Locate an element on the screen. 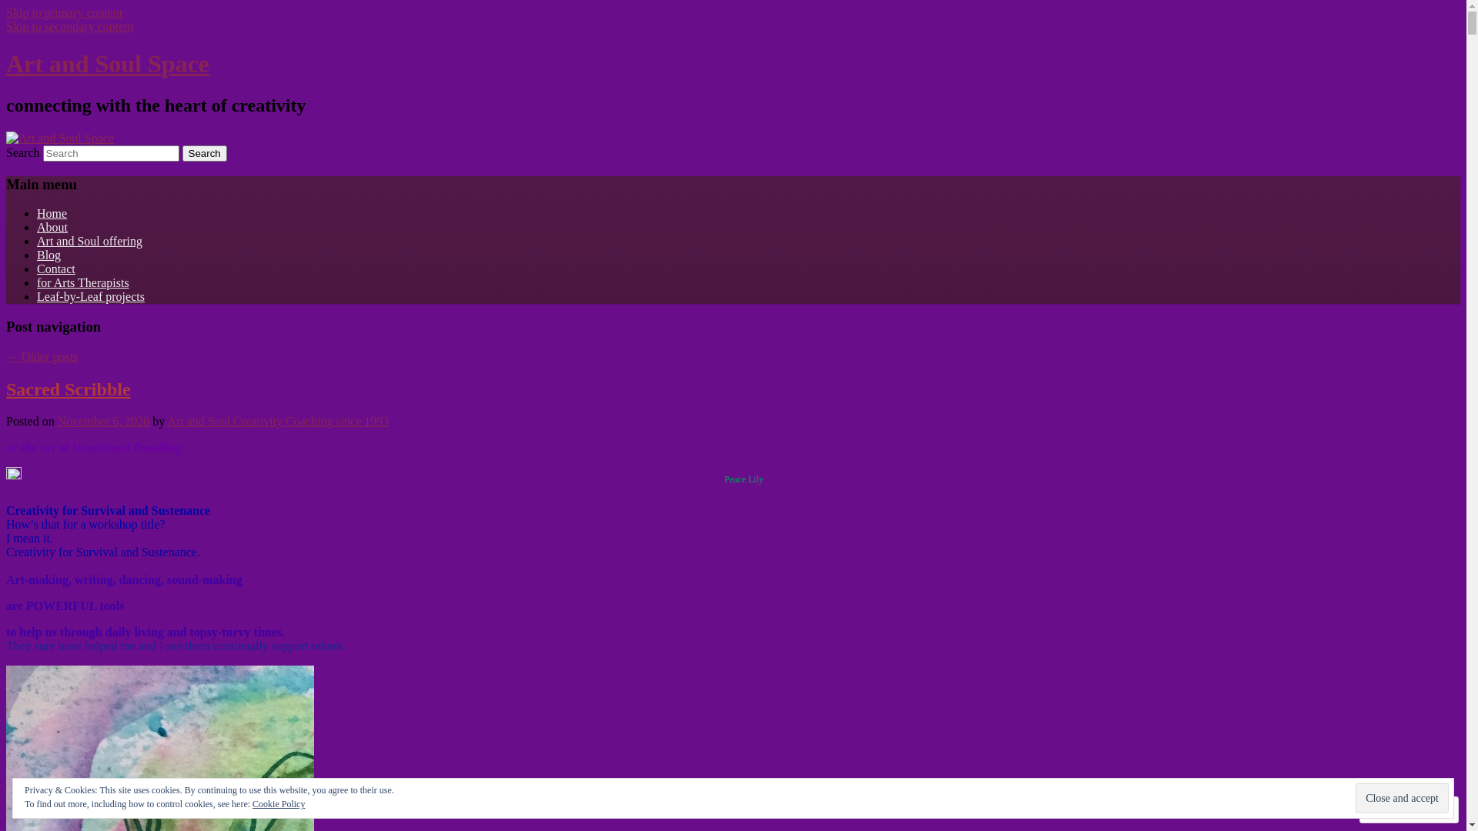 This screenshot has height=831, width=1478. Contact is located at coordinates (56, 269).